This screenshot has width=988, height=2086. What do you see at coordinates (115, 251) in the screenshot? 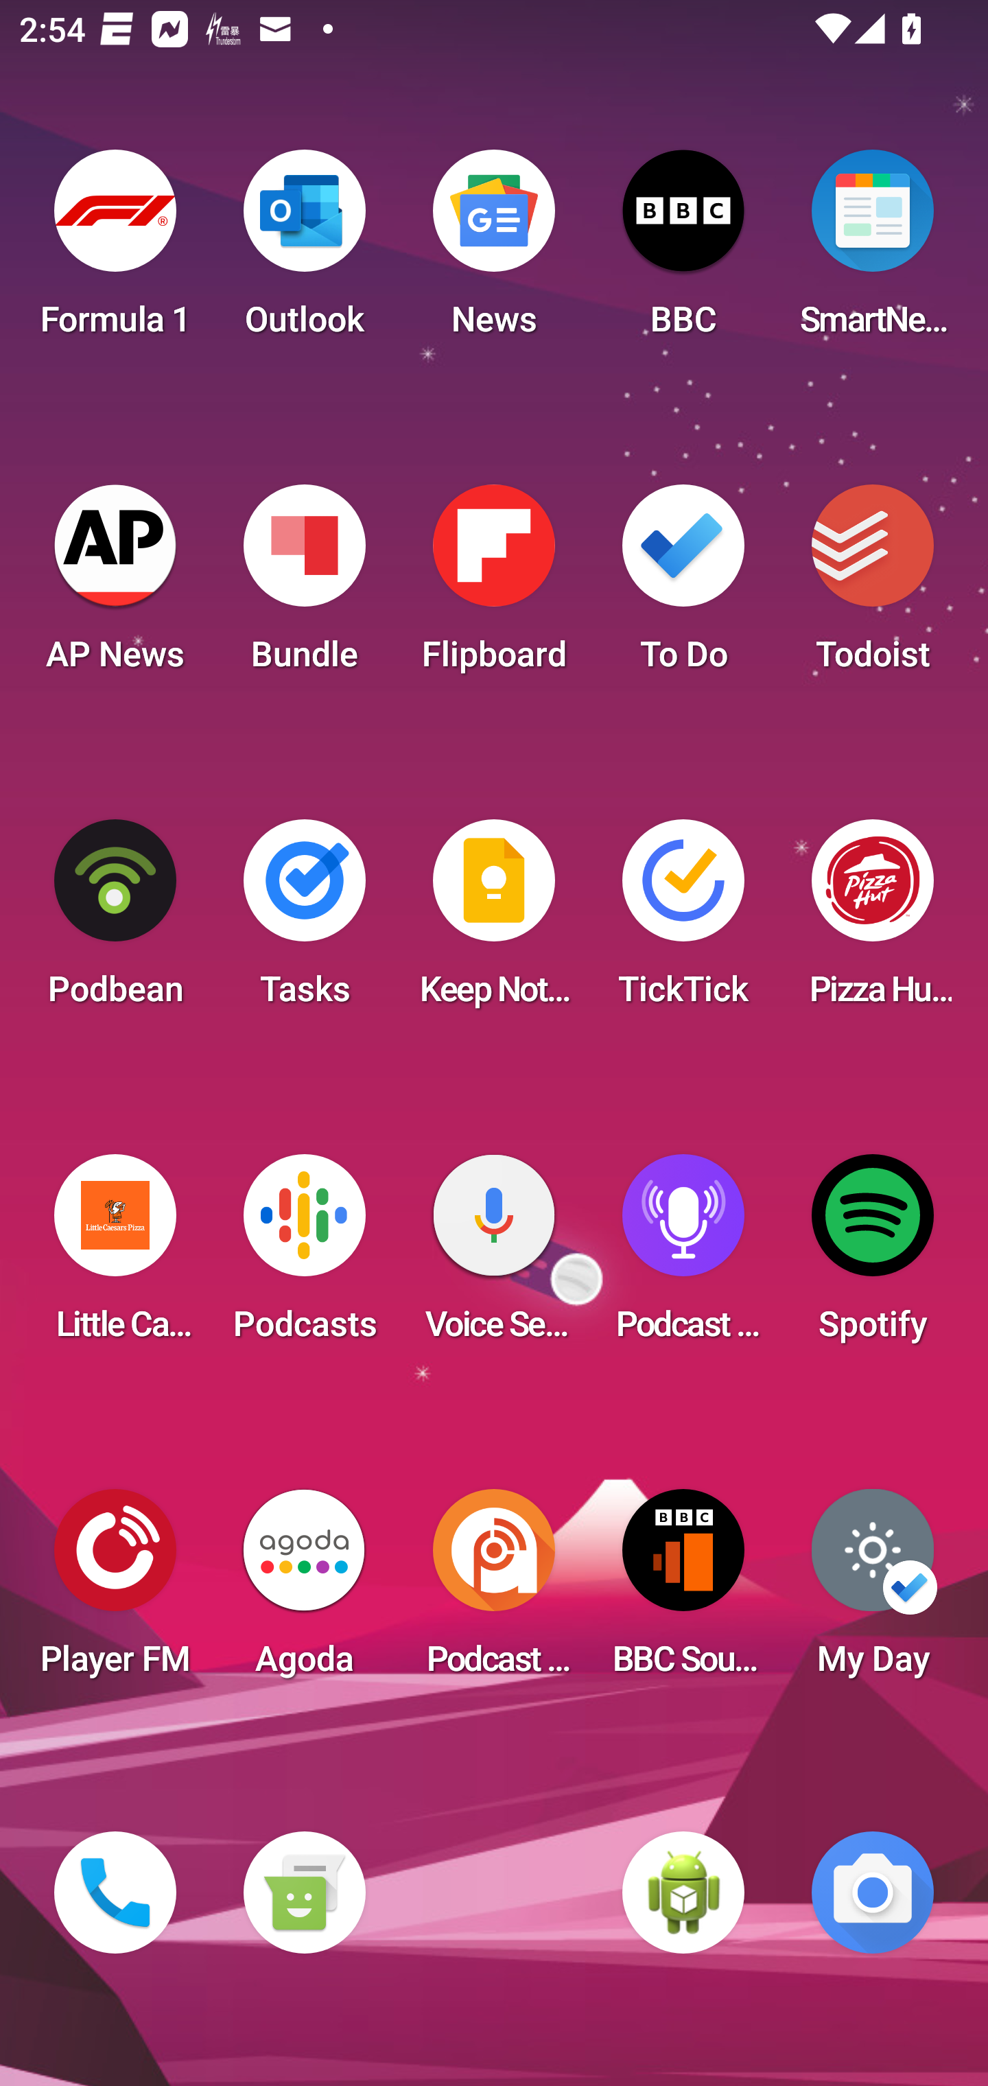
I see `Formula 1` at bounding box center [115, 251].